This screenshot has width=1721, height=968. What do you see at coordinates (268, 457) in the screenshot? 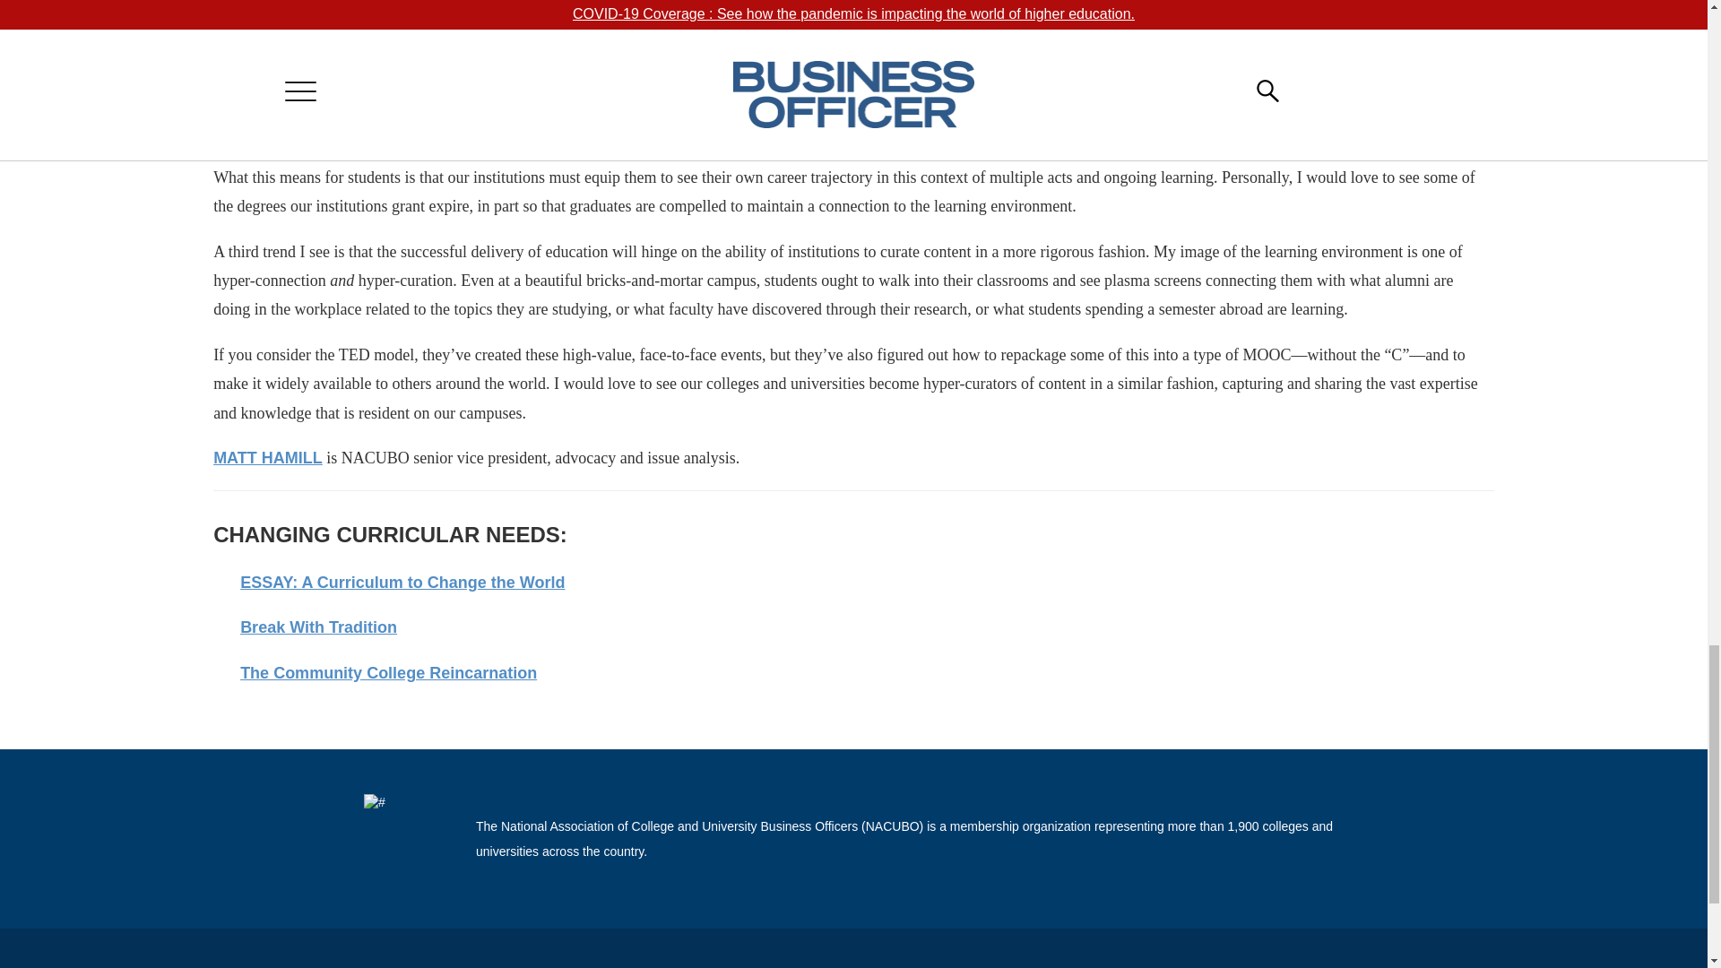
I see `MATT HAMILL` at bounding box center [268, 457].